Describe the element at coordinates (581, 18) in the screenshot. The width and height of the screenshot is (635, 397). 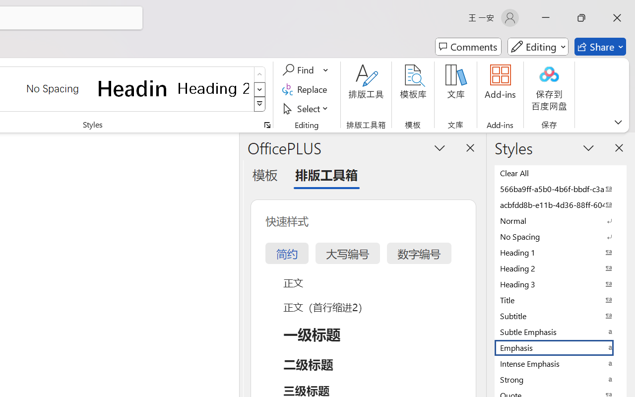
I see `Restore Down` at that location.